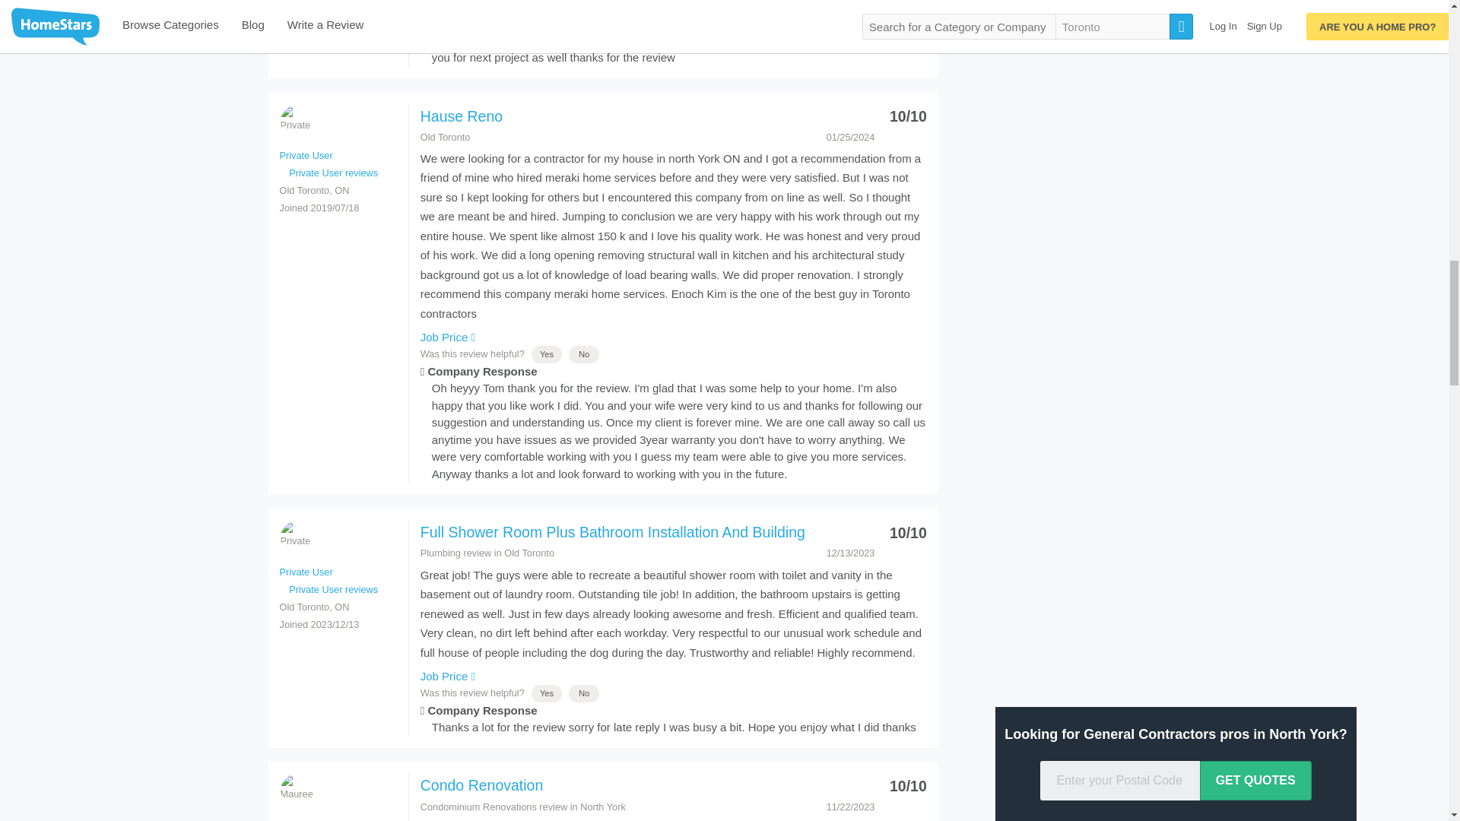  Describe the element at coordinates (584, 354) in the screenshot. I see `No` at that location.